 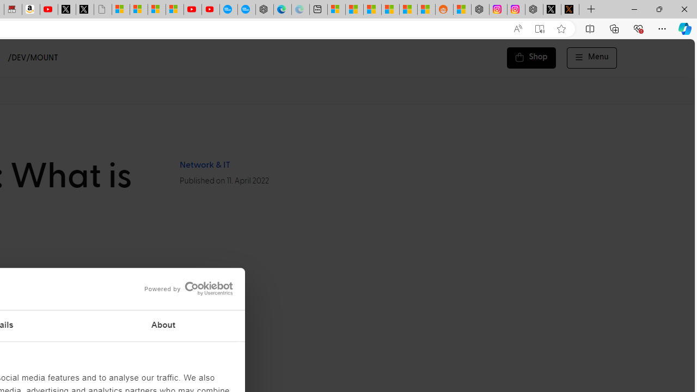 I want to click on Shanghai, China hourly forecast | Microsoft Weather, so click(x=372, y=10).